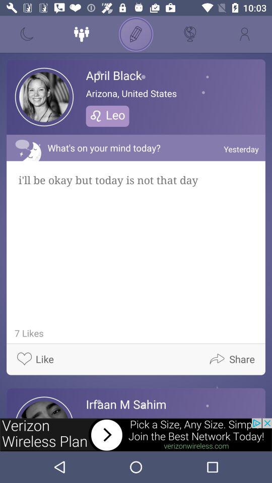  Describe the element at coordinates (136, 435) in the screenshot. I see `advertisement page` at that location.